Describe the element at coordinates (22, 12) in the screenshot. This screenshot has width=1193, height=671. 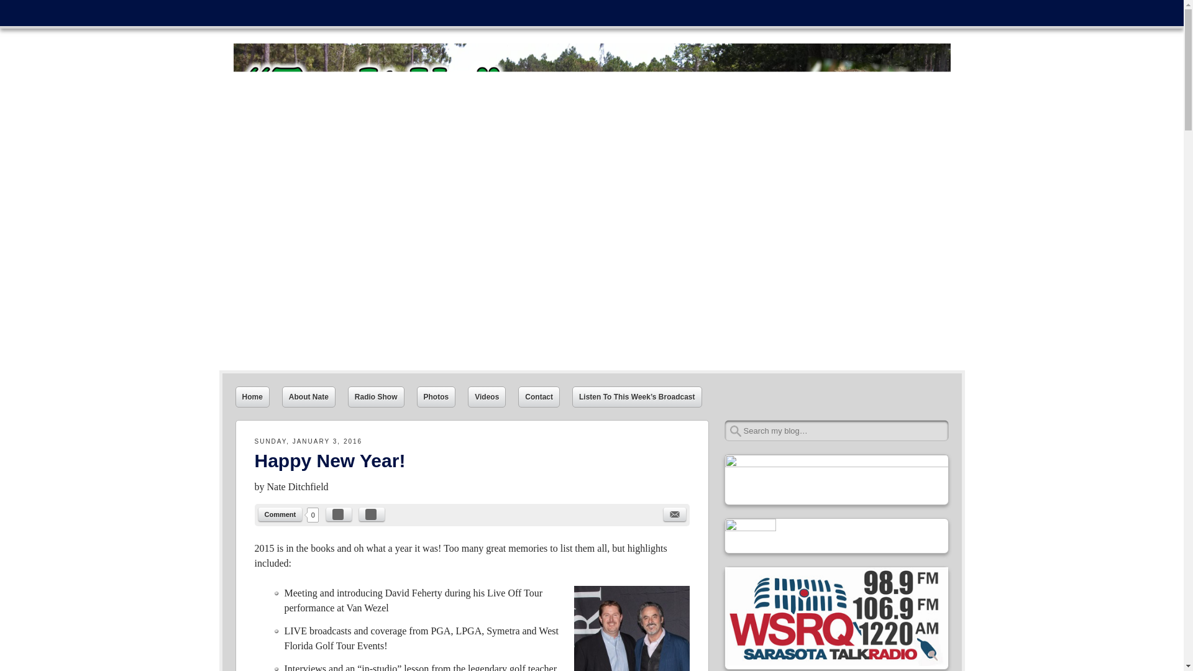
I see `Search` at that location.